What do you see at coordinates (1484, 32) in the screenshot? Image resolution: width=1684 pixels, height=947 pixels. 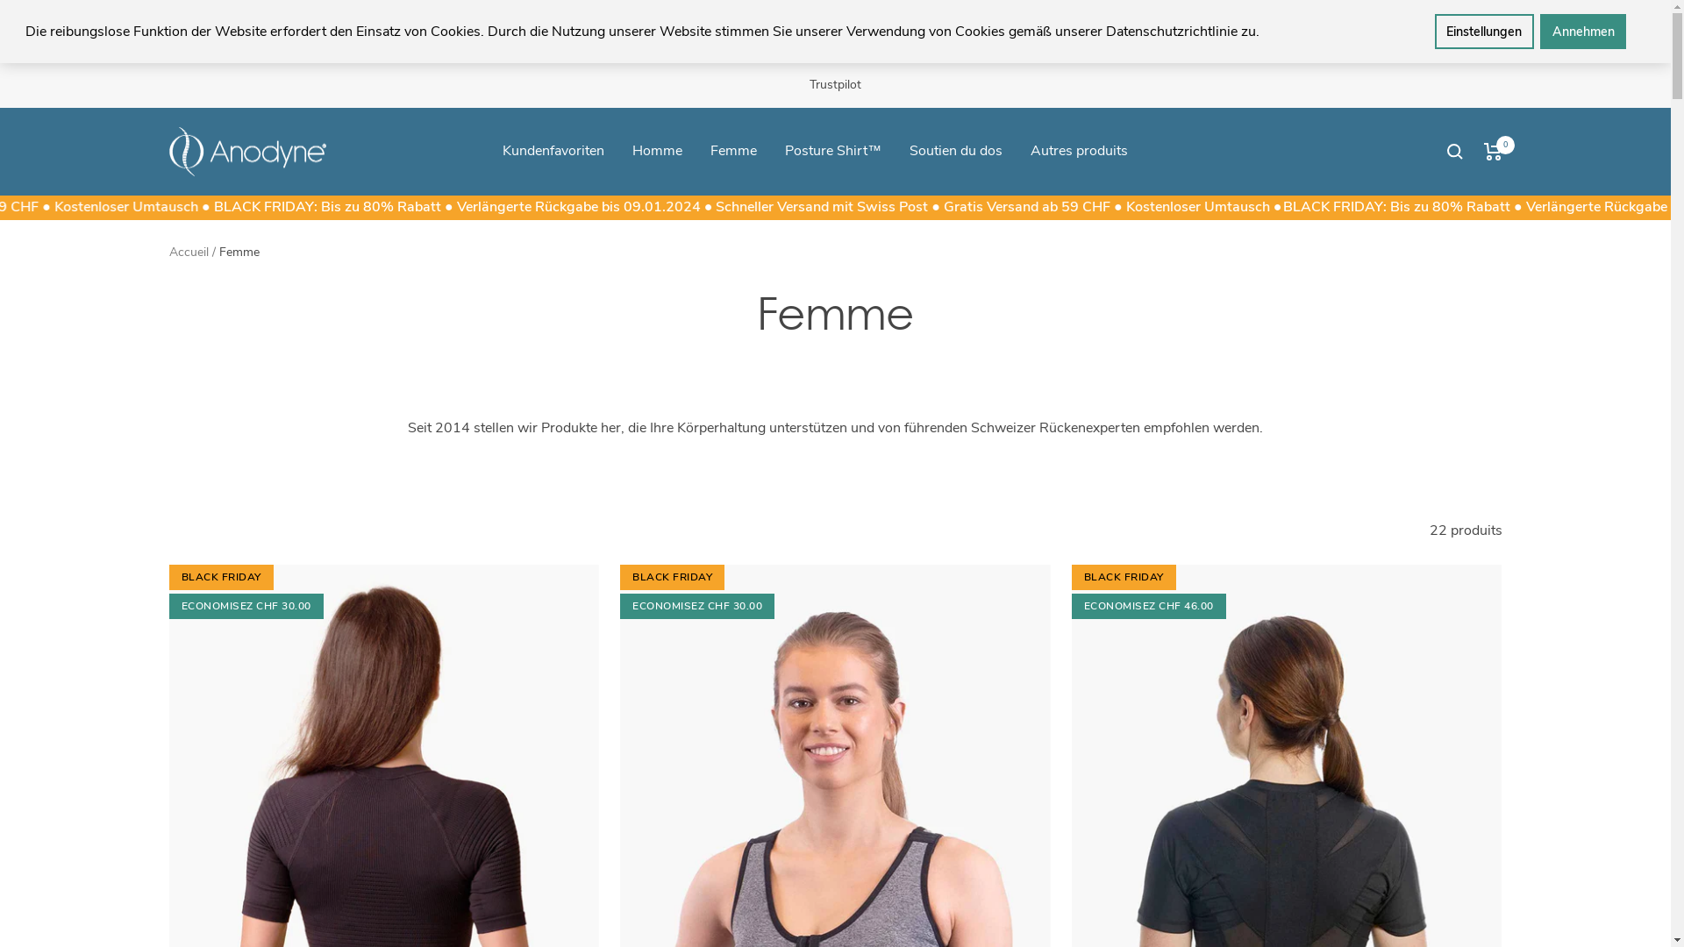 I see `Einstellungen` at bounding box center [1484, 32].